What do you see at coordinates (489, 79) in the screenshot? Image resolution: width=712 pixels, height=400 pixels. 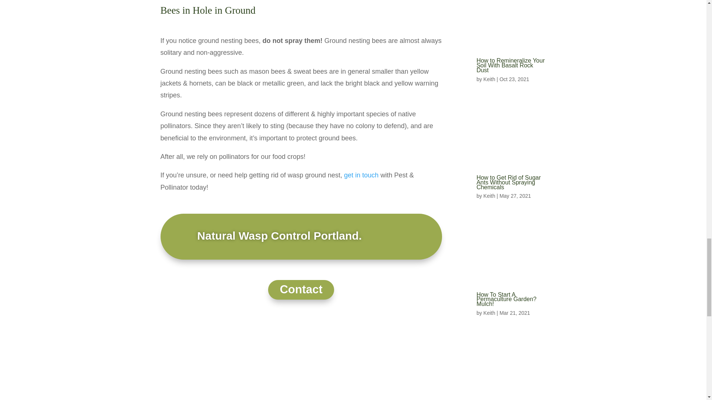 I see `Posts by Keith` at bounding box center [489, 79].